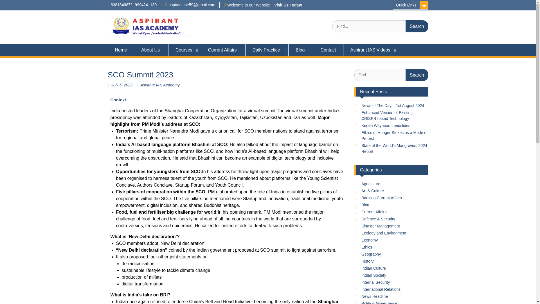 The image size is (540, 304). Describe the element at coordinates (391, 75) in the screenshot. I see `Search for:` at that location.